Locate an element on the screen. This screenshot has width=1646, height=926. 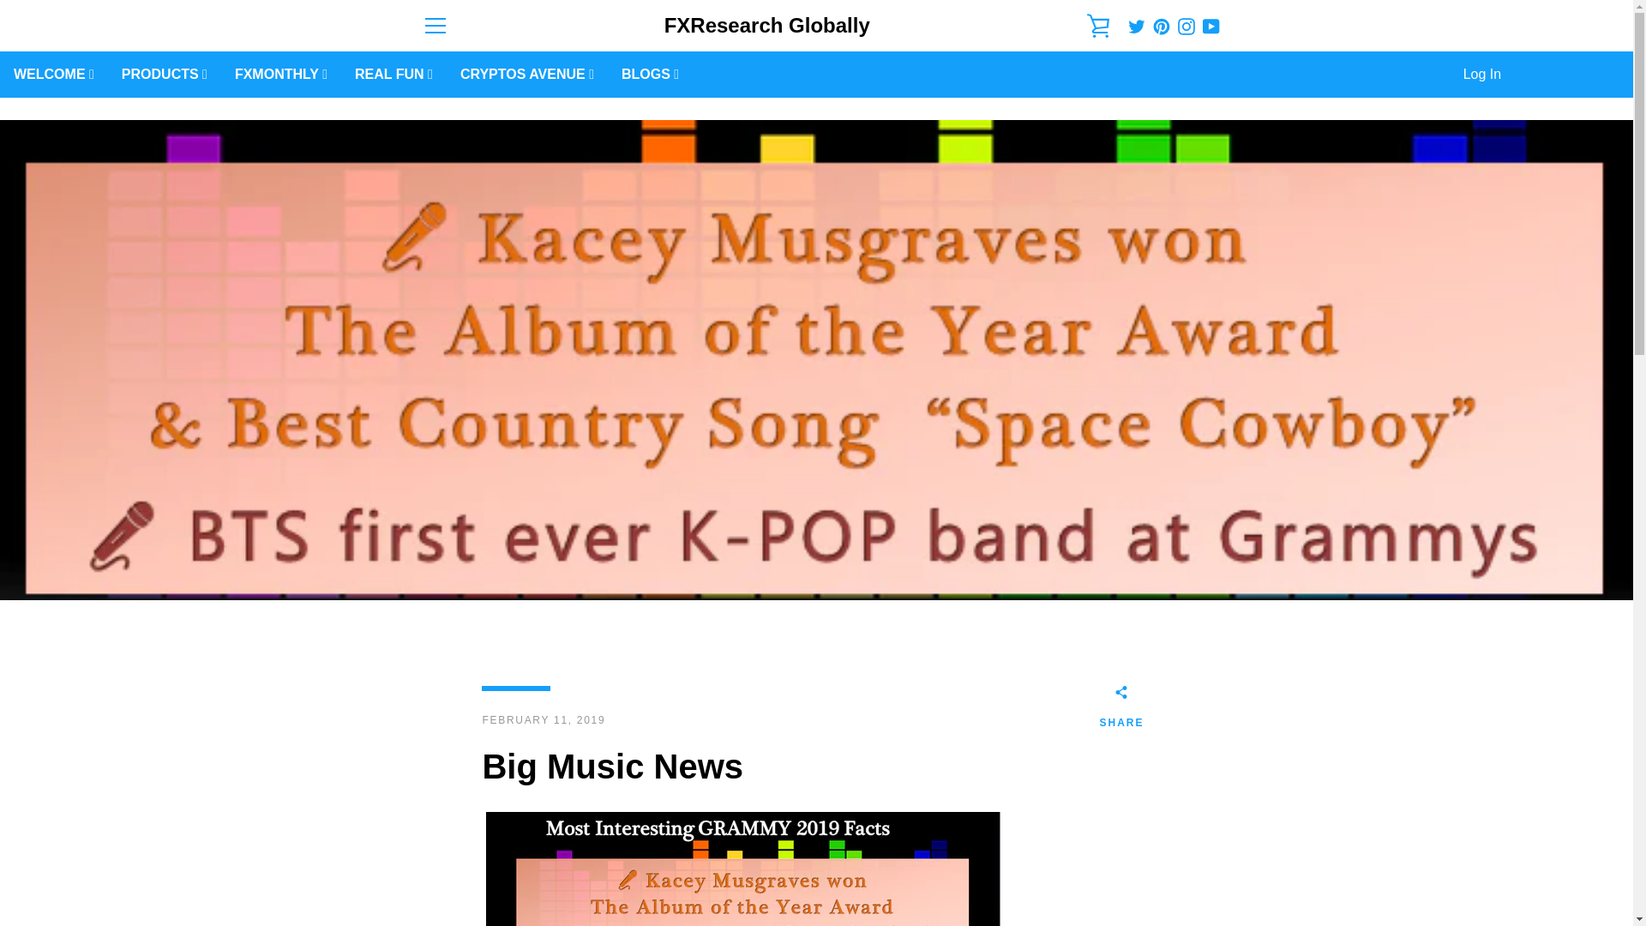
MENU is located at coordinates (434, 26).